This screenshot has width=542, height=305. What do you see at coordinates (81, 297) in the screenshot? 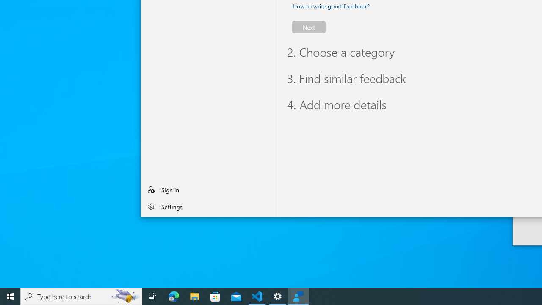
I see `Type here to search` at bounding box center [81, 297].